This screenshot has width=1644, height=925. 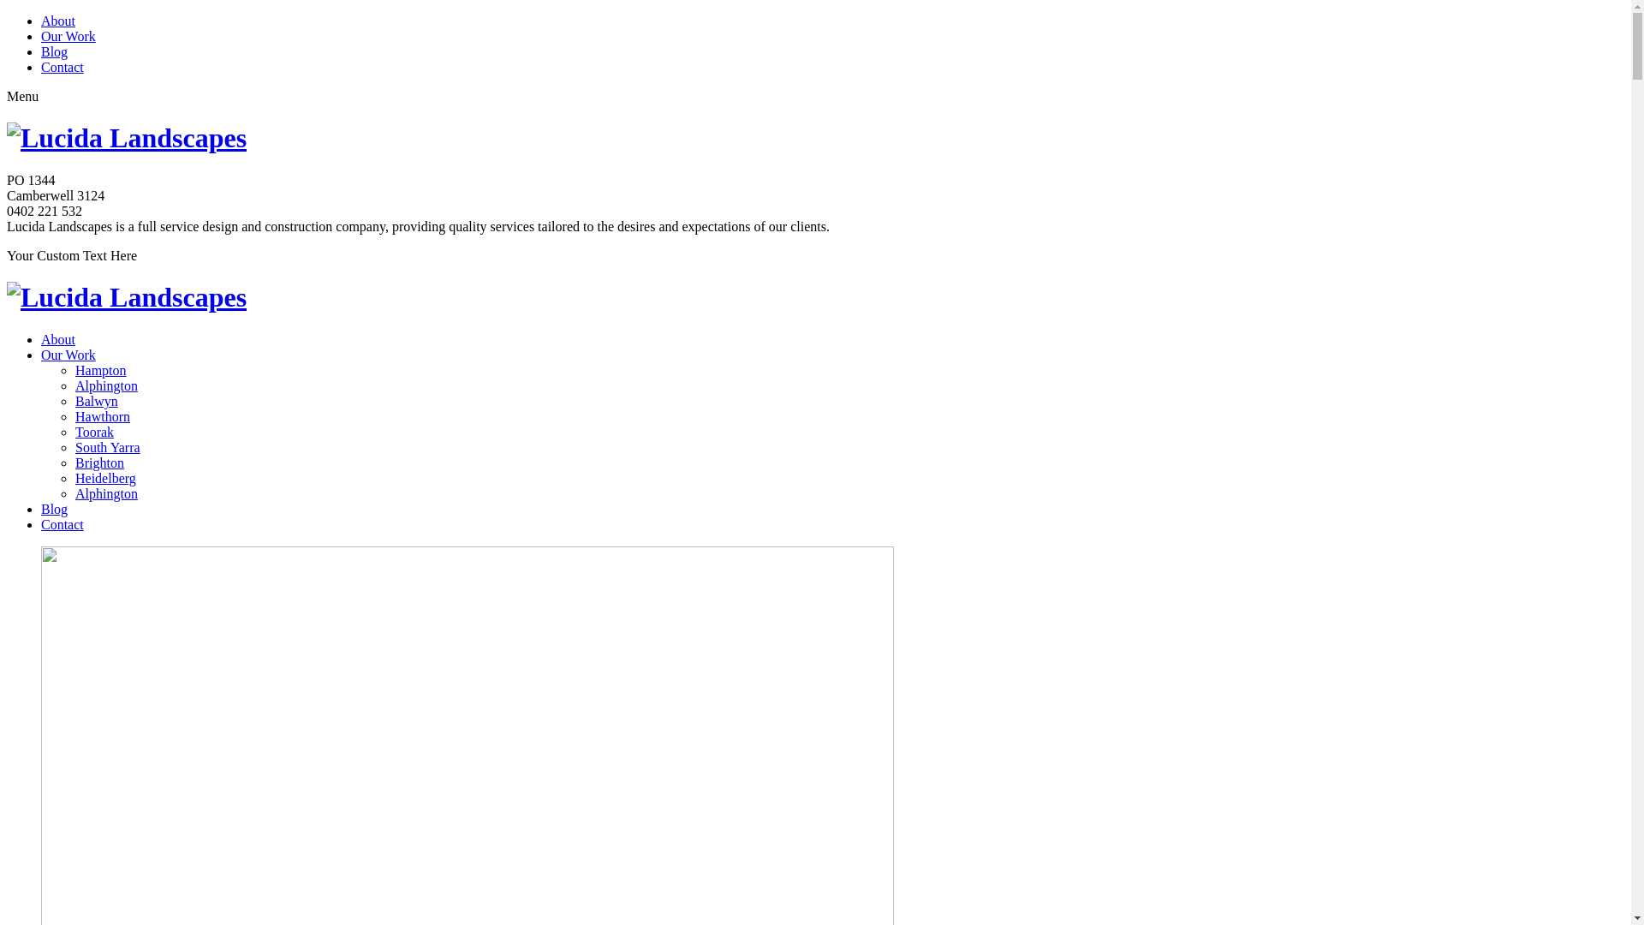 I want to click on Hampton, so click(x=101, y=370).